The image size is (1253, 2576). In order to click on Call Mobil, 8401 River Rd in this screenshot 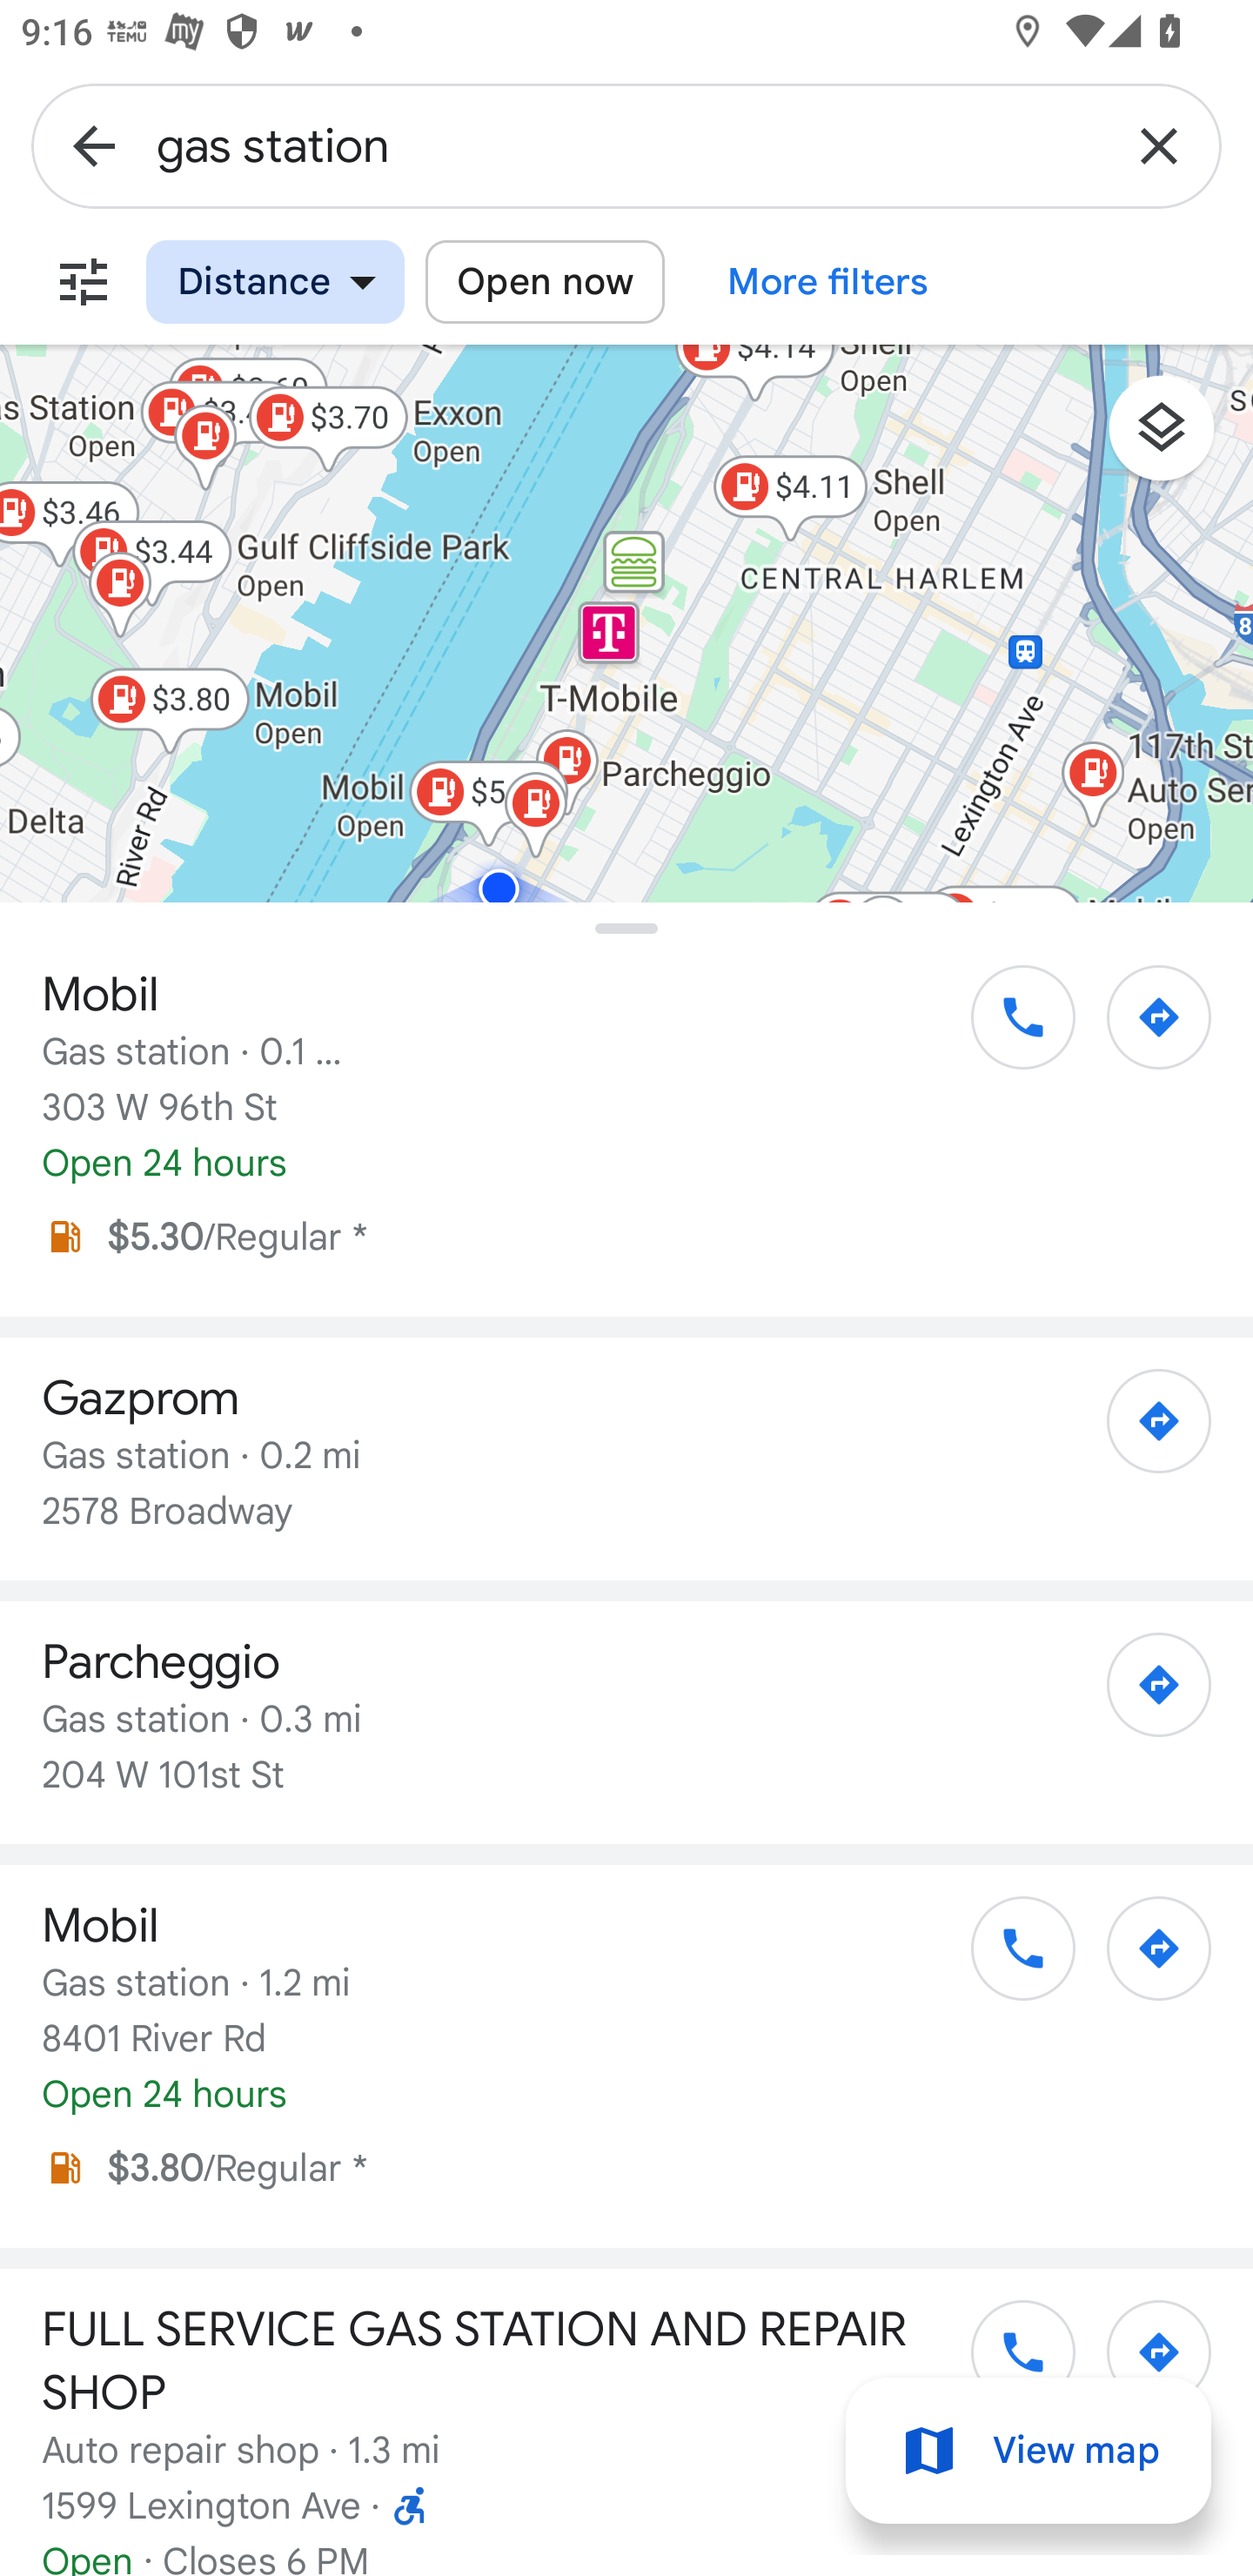, I will do `click(1008, 1958)`.